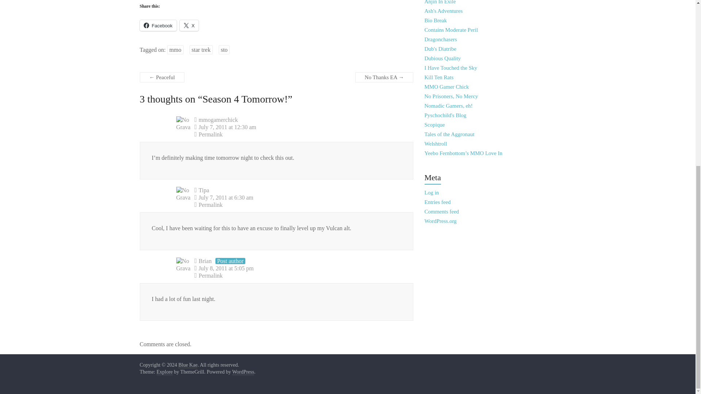  Describe the element at coordinates (451, 96) in the screenshot. I see `Great blog and podcast, with nuns!` at that location.